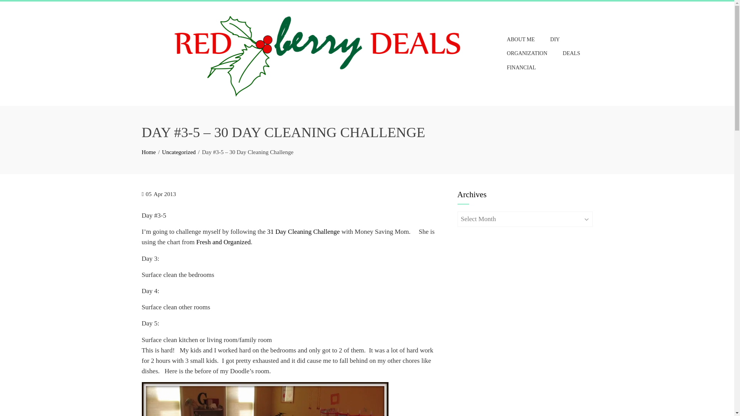 The image size is (740, 416). I want to click on 31 Day Cleaning Challenge, so click(303, 231).